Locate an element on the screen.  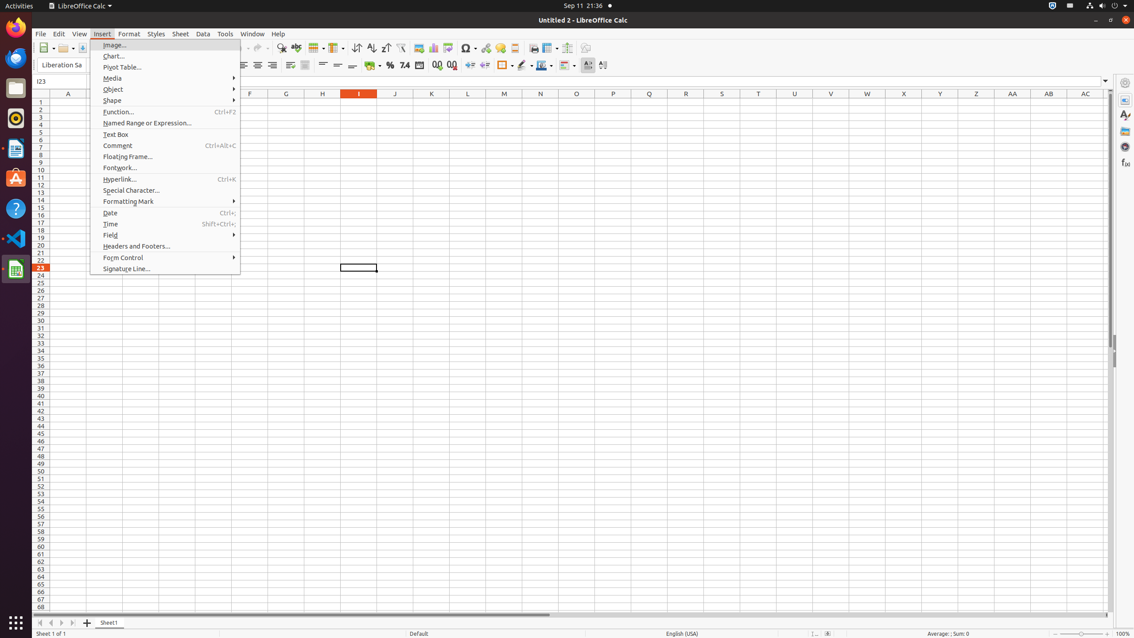
Border Style is located at coordinates (525, 66).